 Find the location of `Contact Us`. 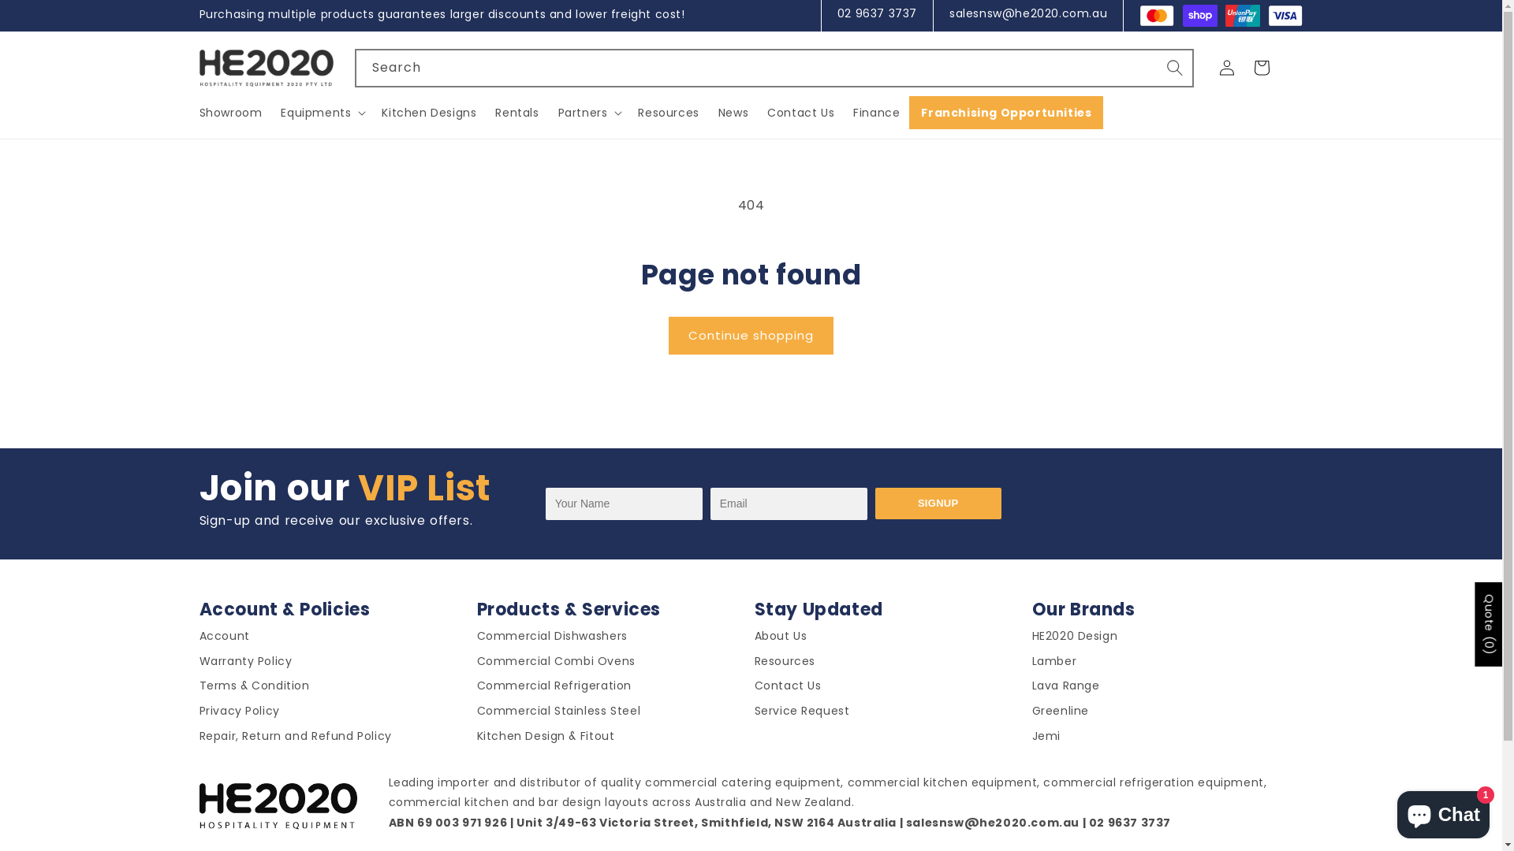

Contact Us is located at coordinates (787, 689).